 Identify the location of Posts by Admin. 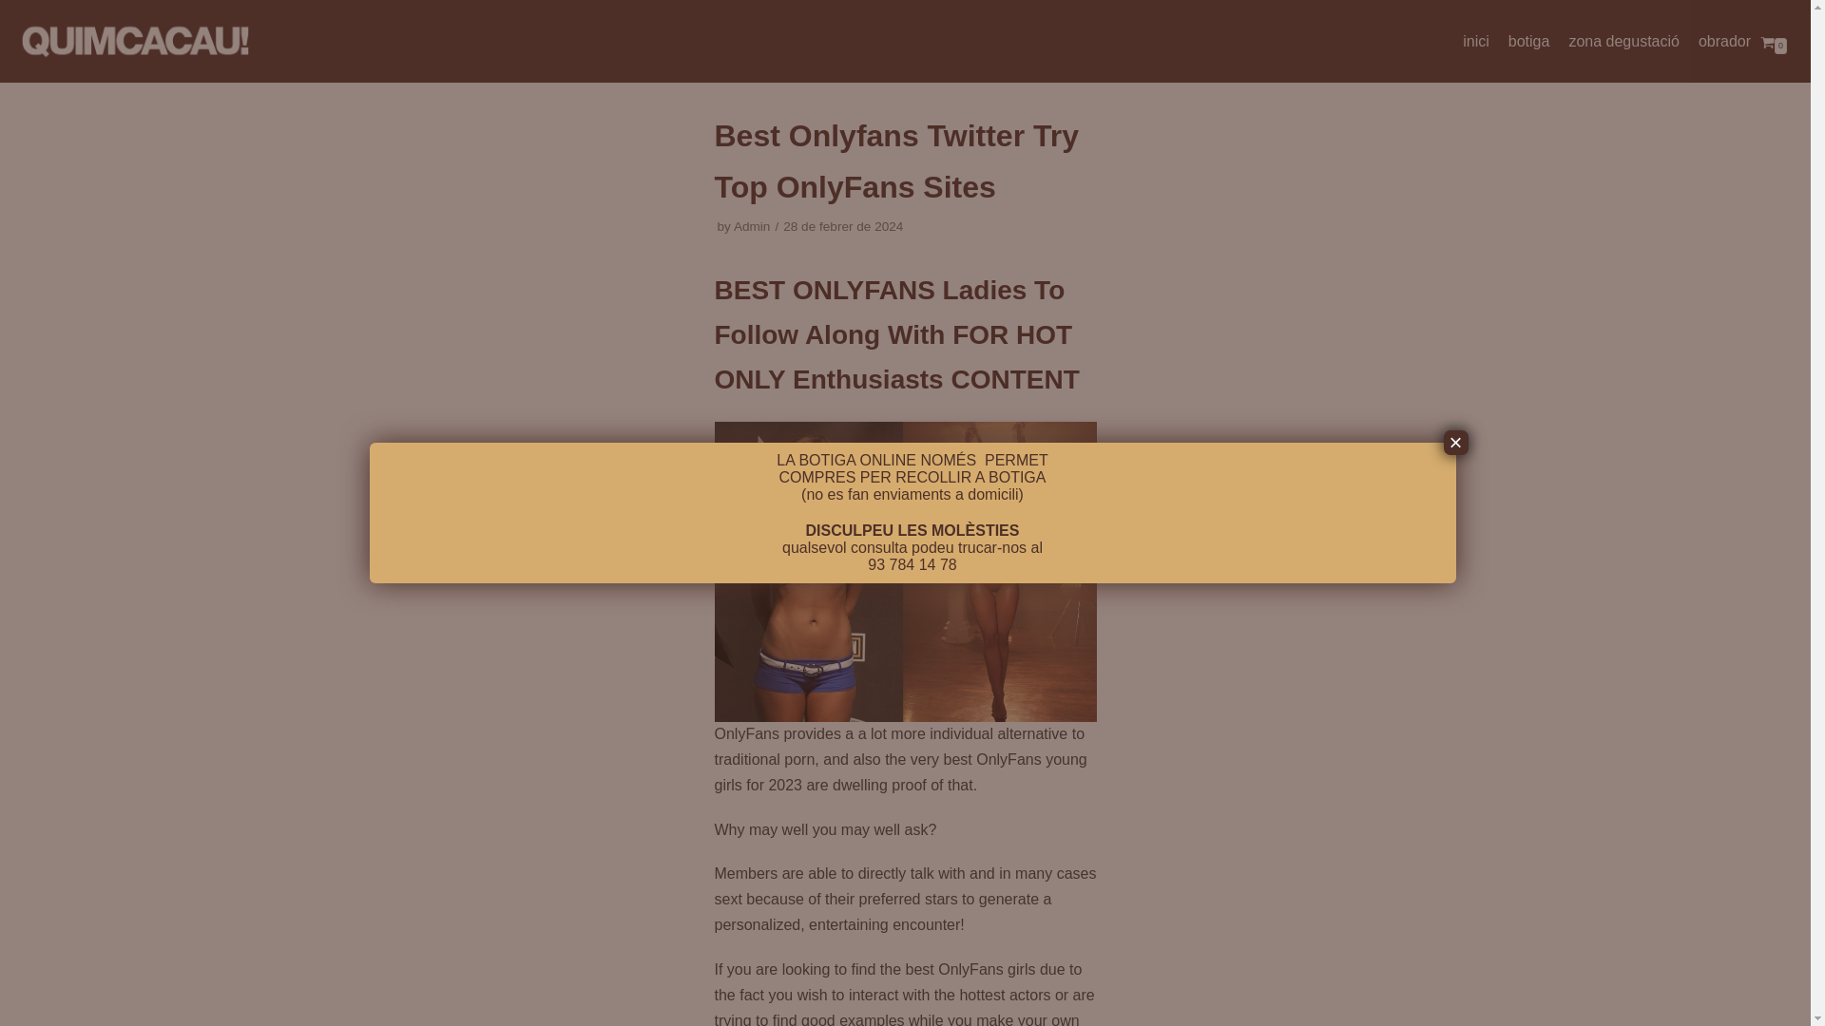
(751, 226).